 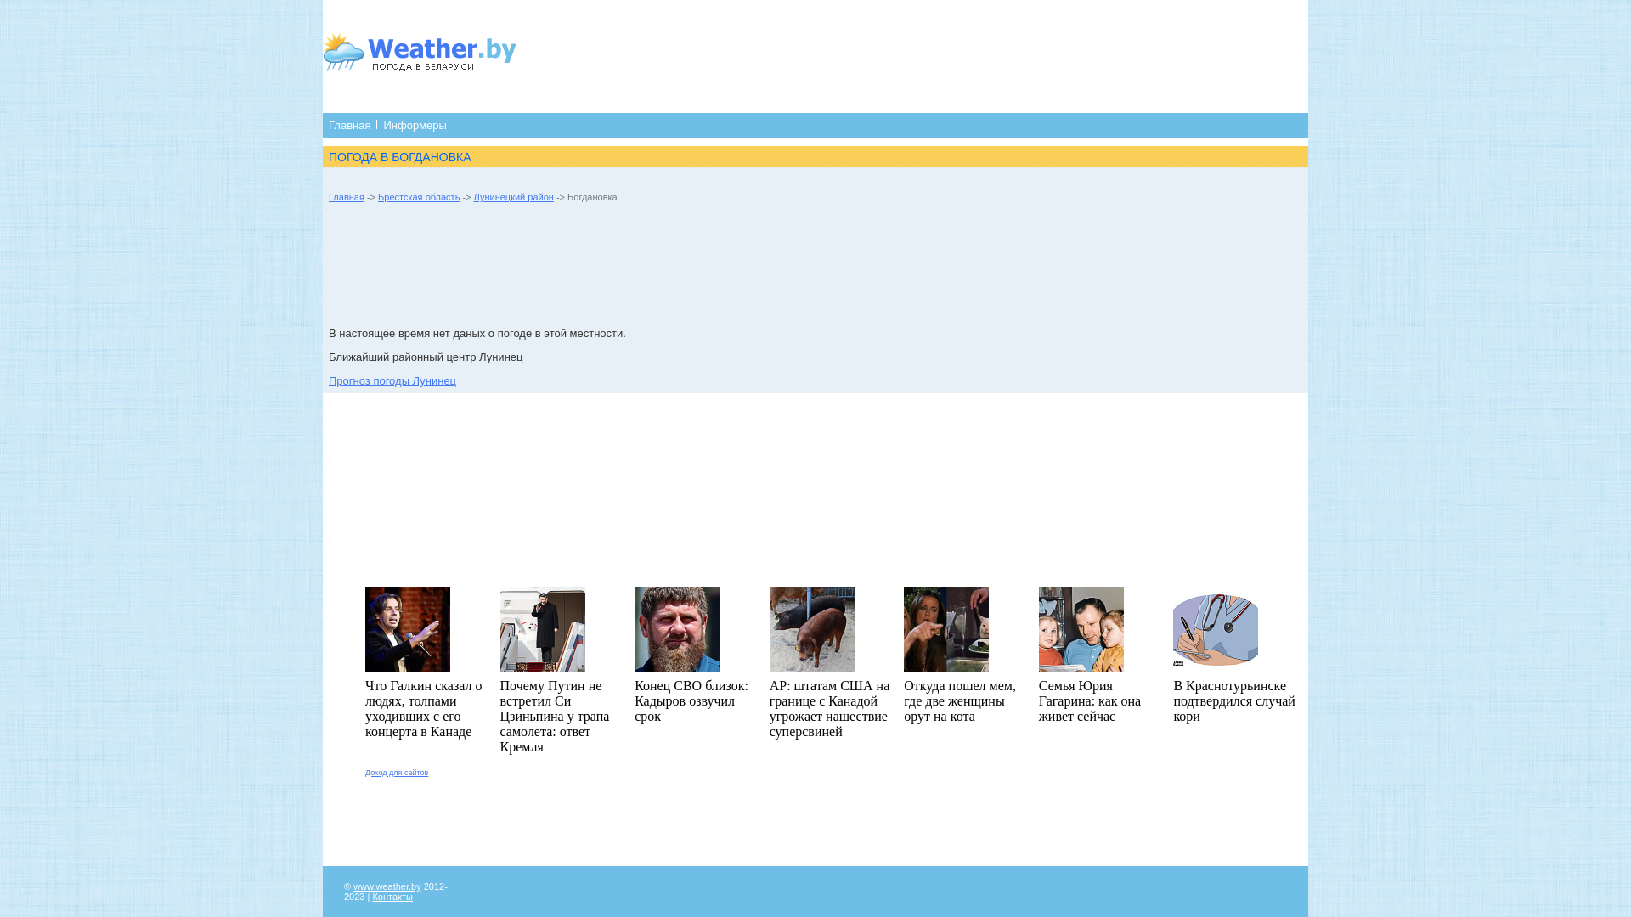 What do you see at coordinates (638, 267) in the screenshot?
I see `Advertisement` at bounding box center [638, 267].